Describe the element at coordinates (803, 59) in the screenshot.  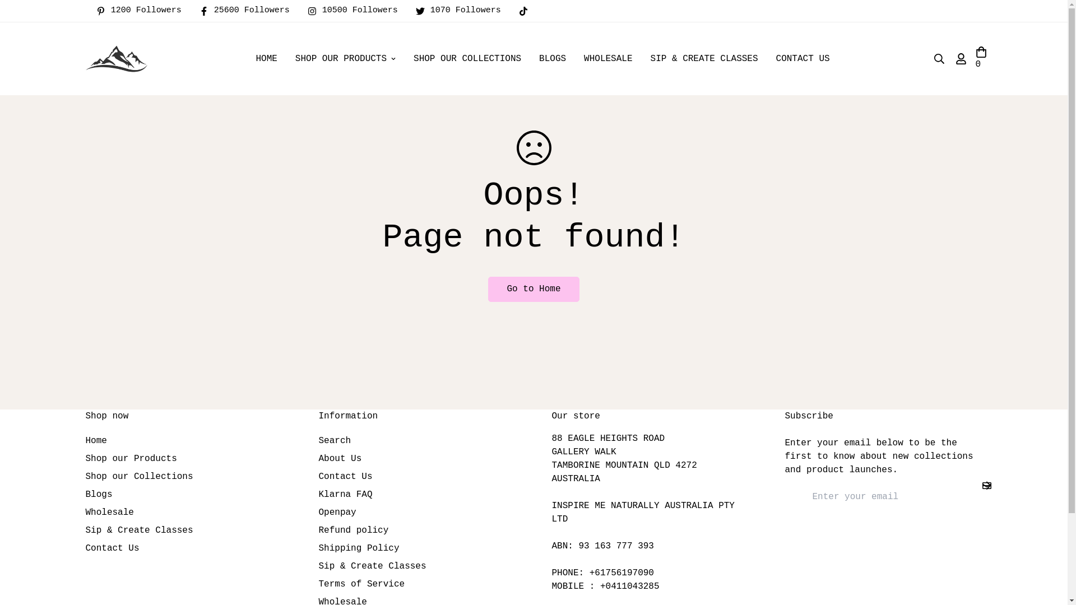
I see `CONTACT US` at that location.